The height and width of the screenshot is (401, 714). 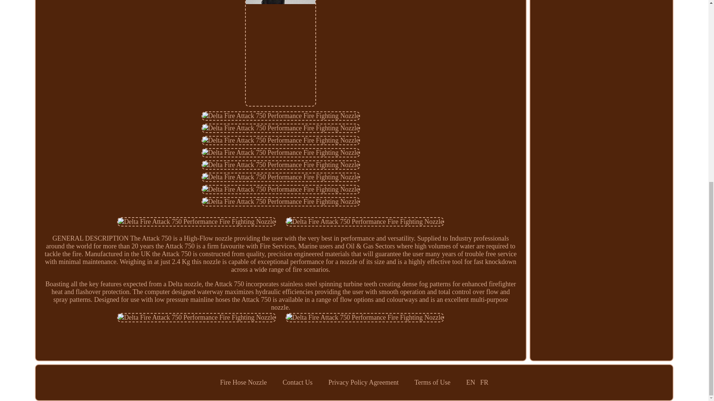 I want to click on Delta Fire Attack 750 Performance Fire Fighting Nozzle, so click(x=280, y=189).